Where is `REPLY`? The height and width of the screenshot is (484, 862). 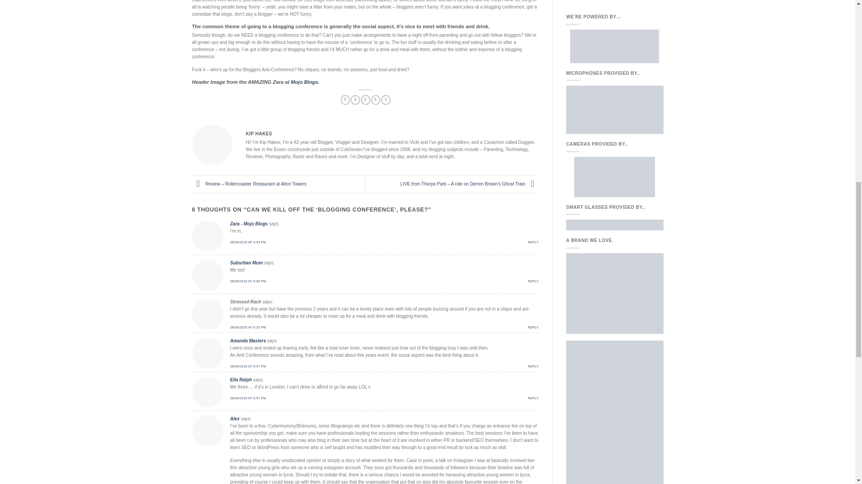
REPLY is located at coordinates (533, 281).